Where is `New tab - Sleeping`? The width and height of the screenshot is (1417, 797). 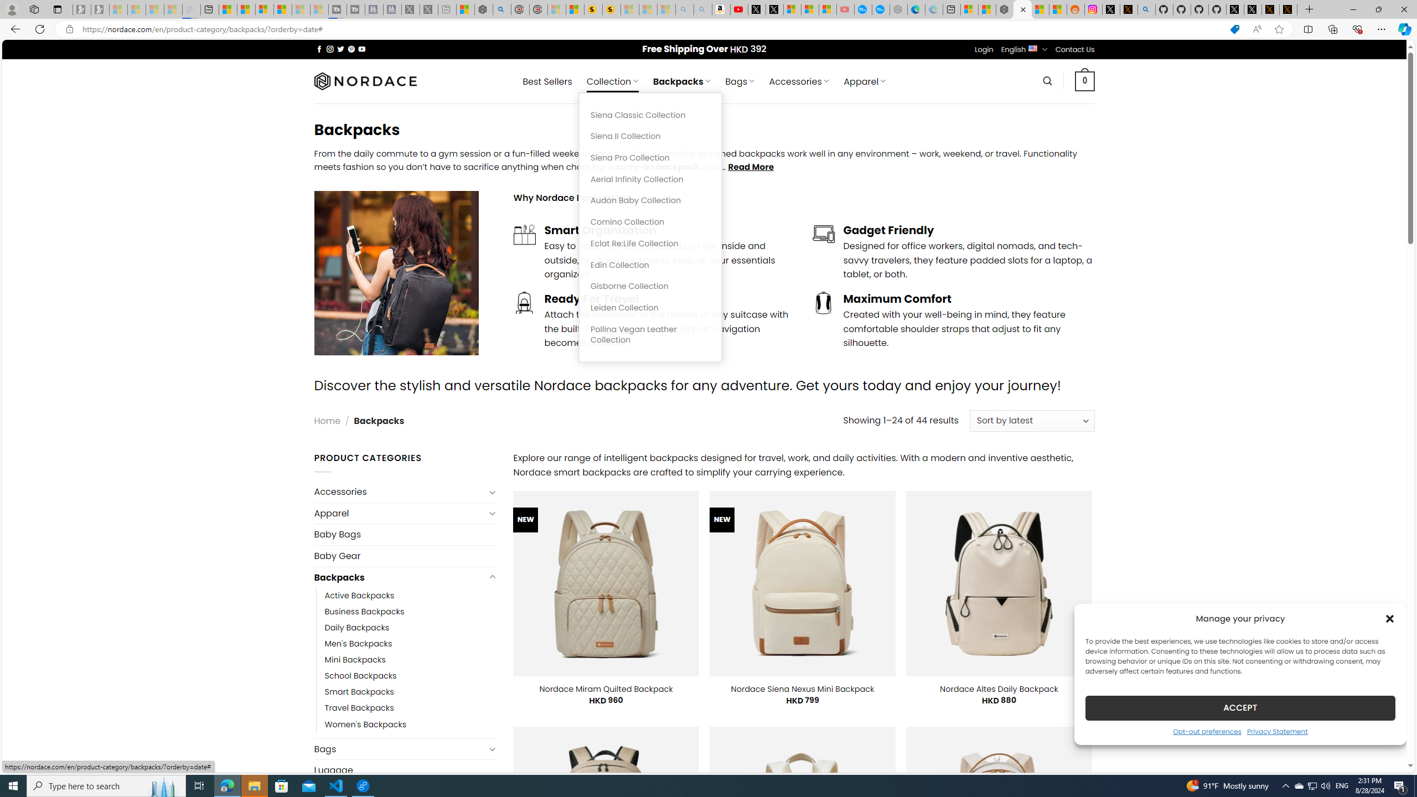 New tab - Sleeping is located at coordinates (447, 9).